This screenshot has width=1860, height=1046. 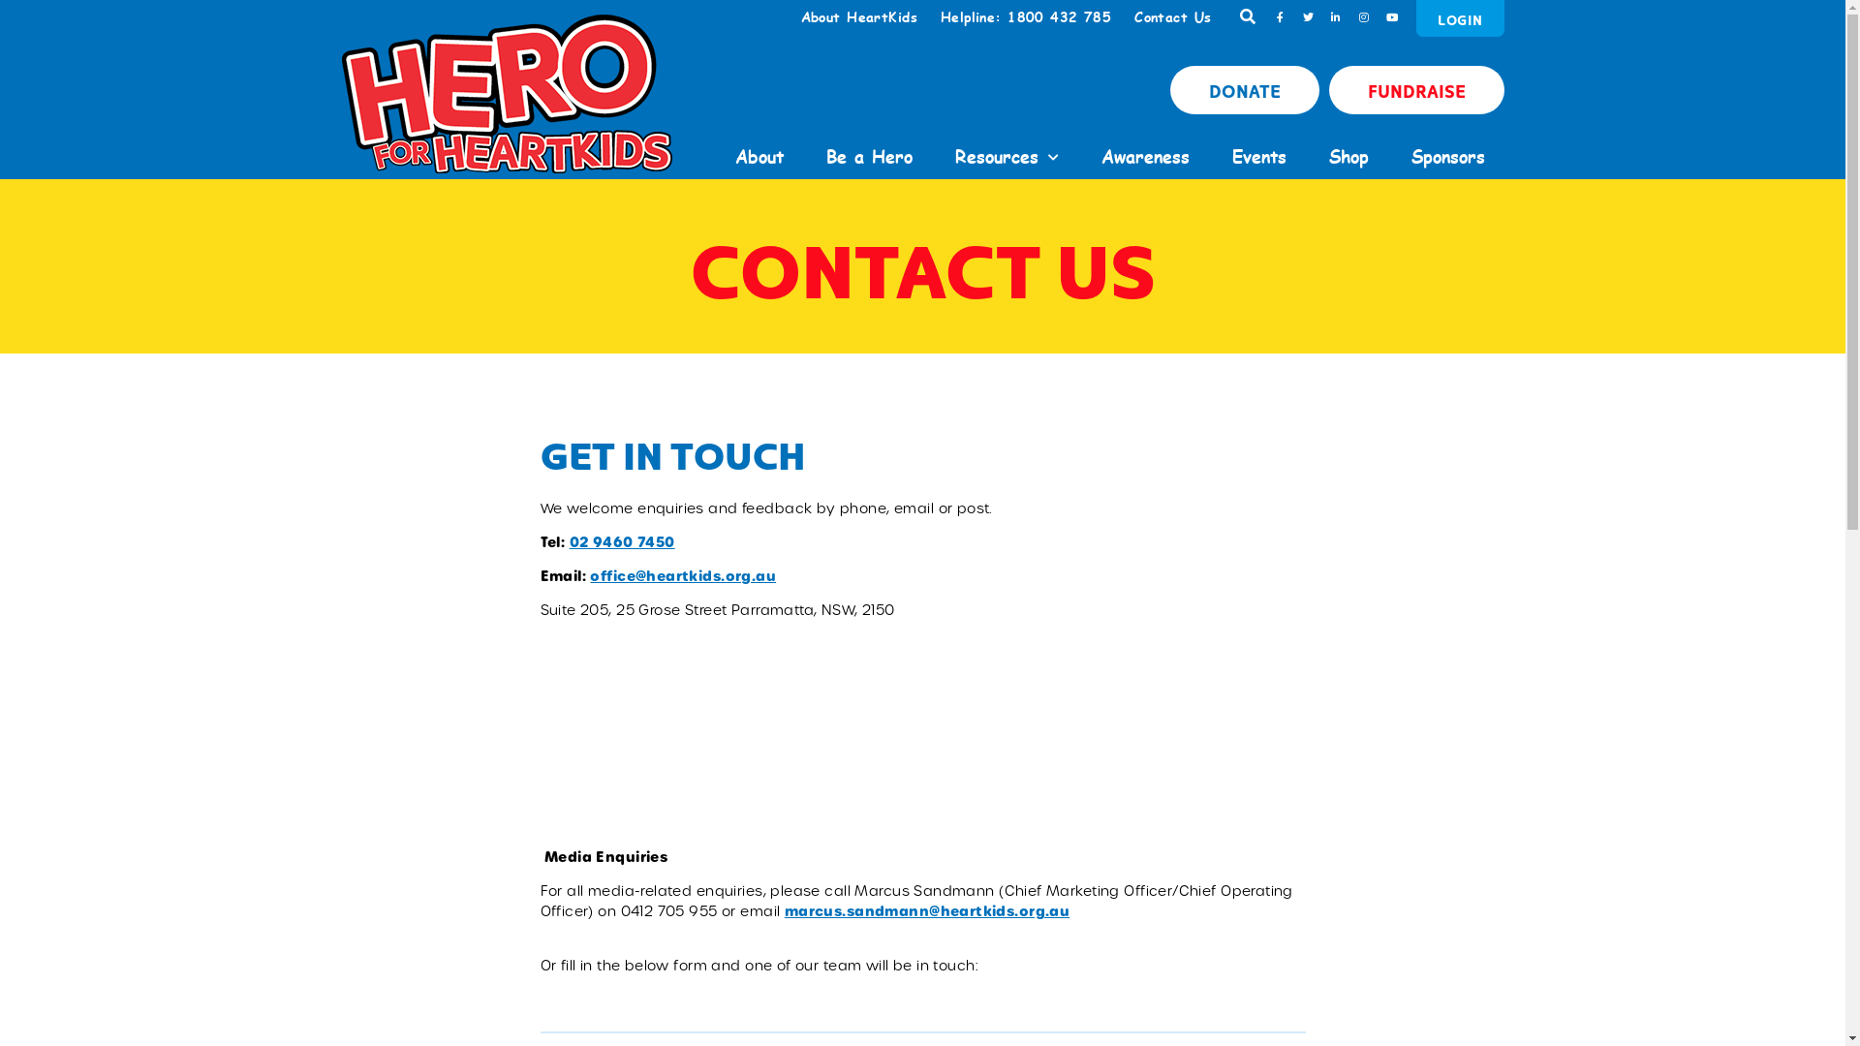 I want to click on Events, so click(x=1259, y=157).